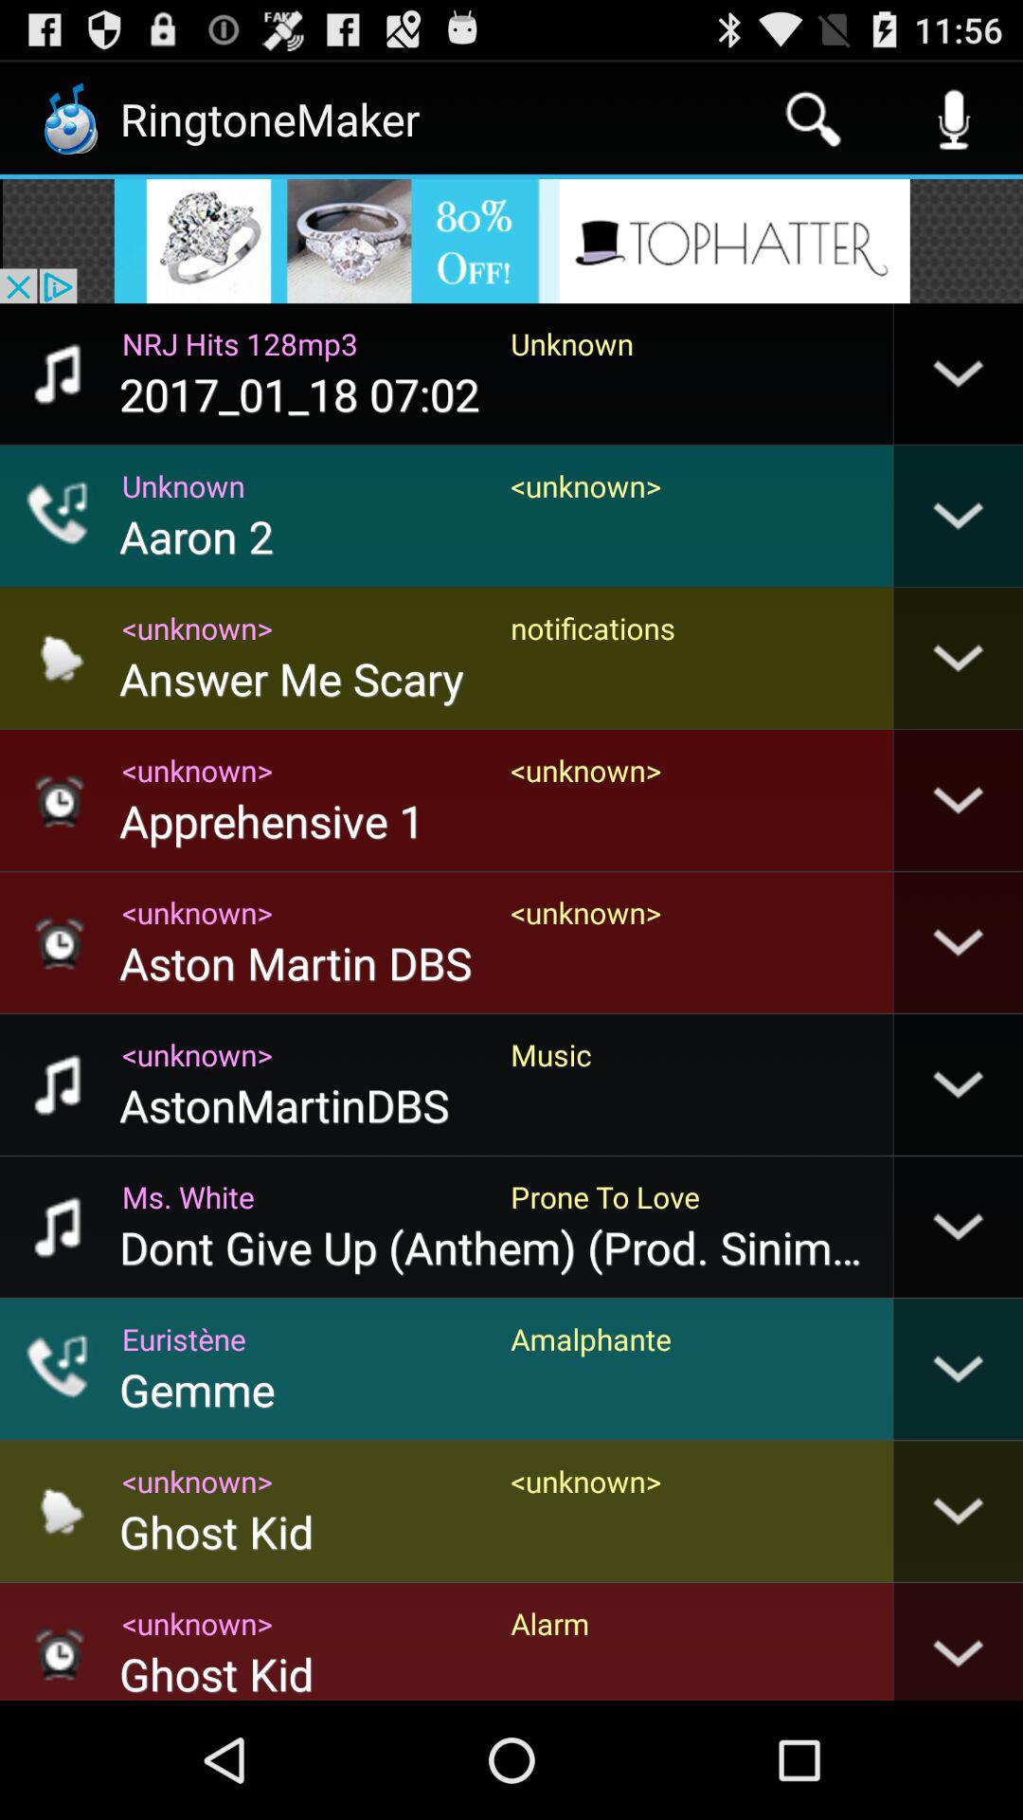 The height and width of the screenshot is (1820, 1023). Describe the element at coordinates (511, 241) in the screenshot. I see `add icone` at that location.